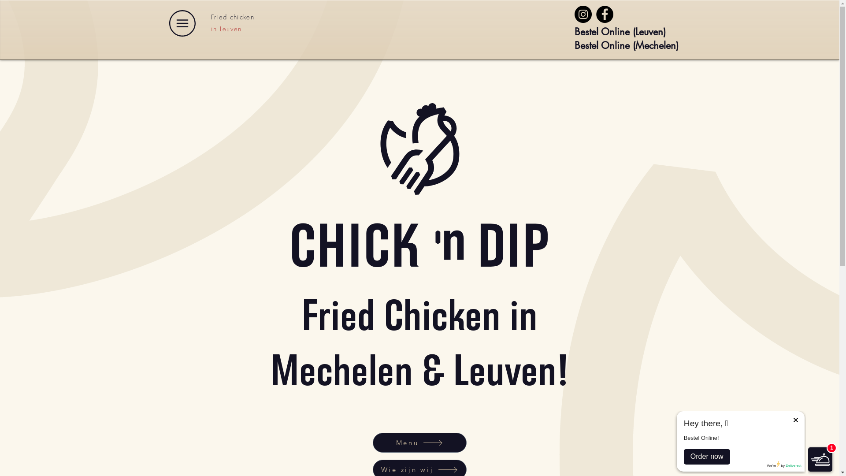 Image resolution: width=846 pixels, height=476 pixels. What do you see at coordinates (620, 32) in the screenshot?
I see `Bestel Online (Leuven)` at bounding box center [620, 32].